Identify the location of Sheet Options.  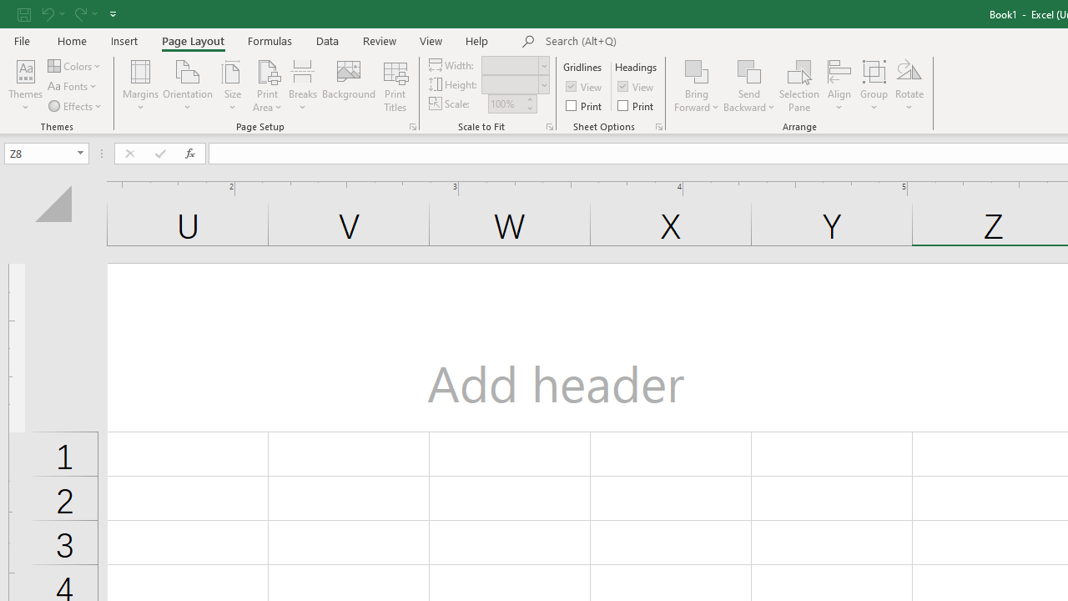
(659, 127).